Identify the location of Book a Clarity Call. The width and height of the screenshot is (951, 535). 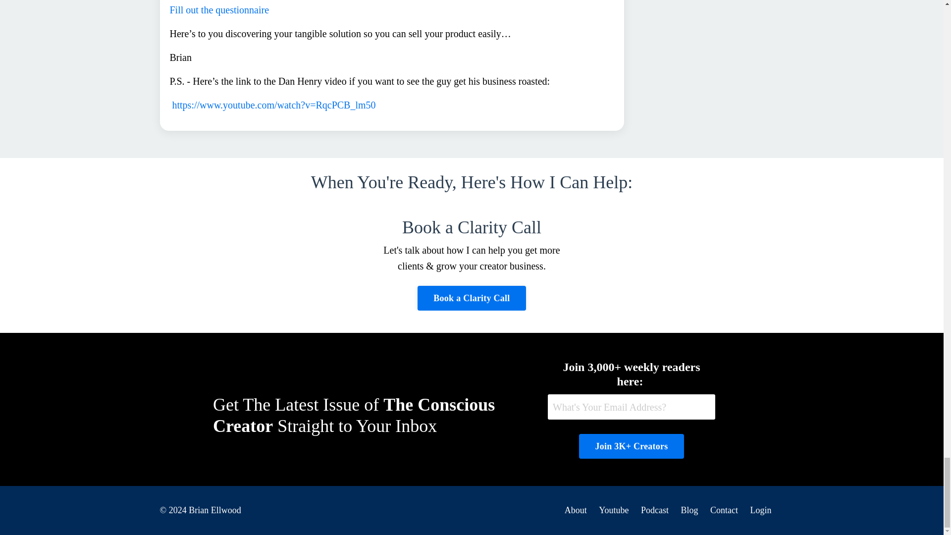
(472, 298).